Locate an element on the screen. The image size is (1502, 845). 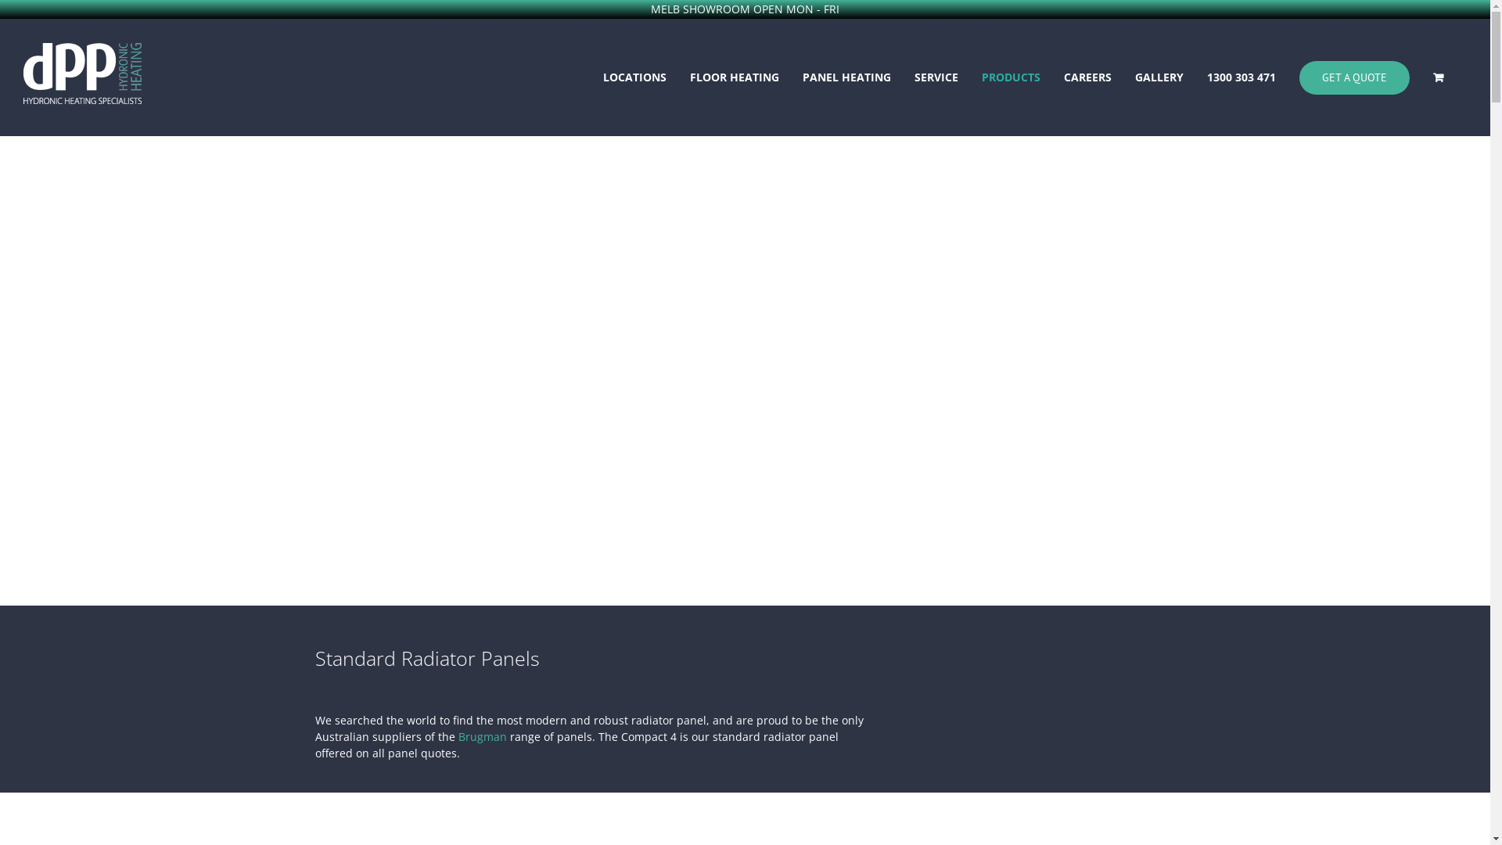
GALLERY is located at coordinates (1159, 77).